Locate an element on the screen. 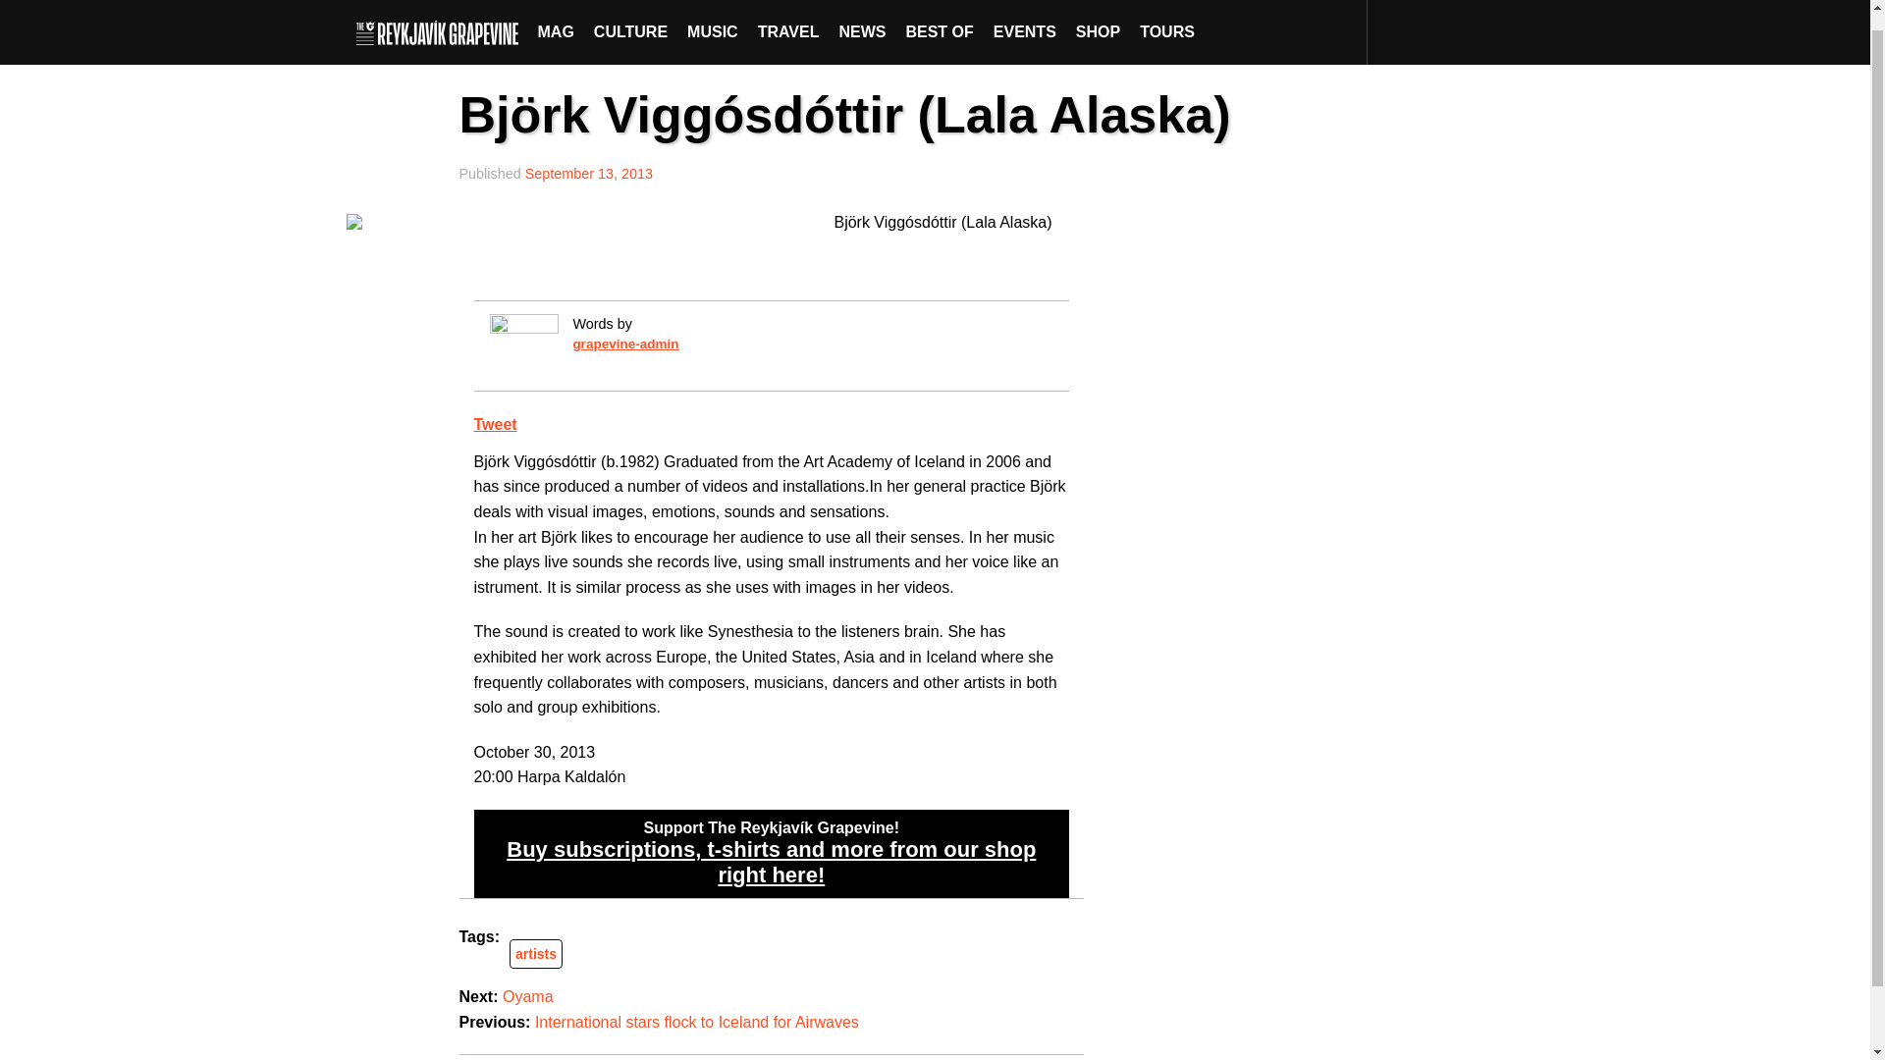 The height and width of the screenshot is (1060, 1885). MAG is located at coordinates (556, 24).